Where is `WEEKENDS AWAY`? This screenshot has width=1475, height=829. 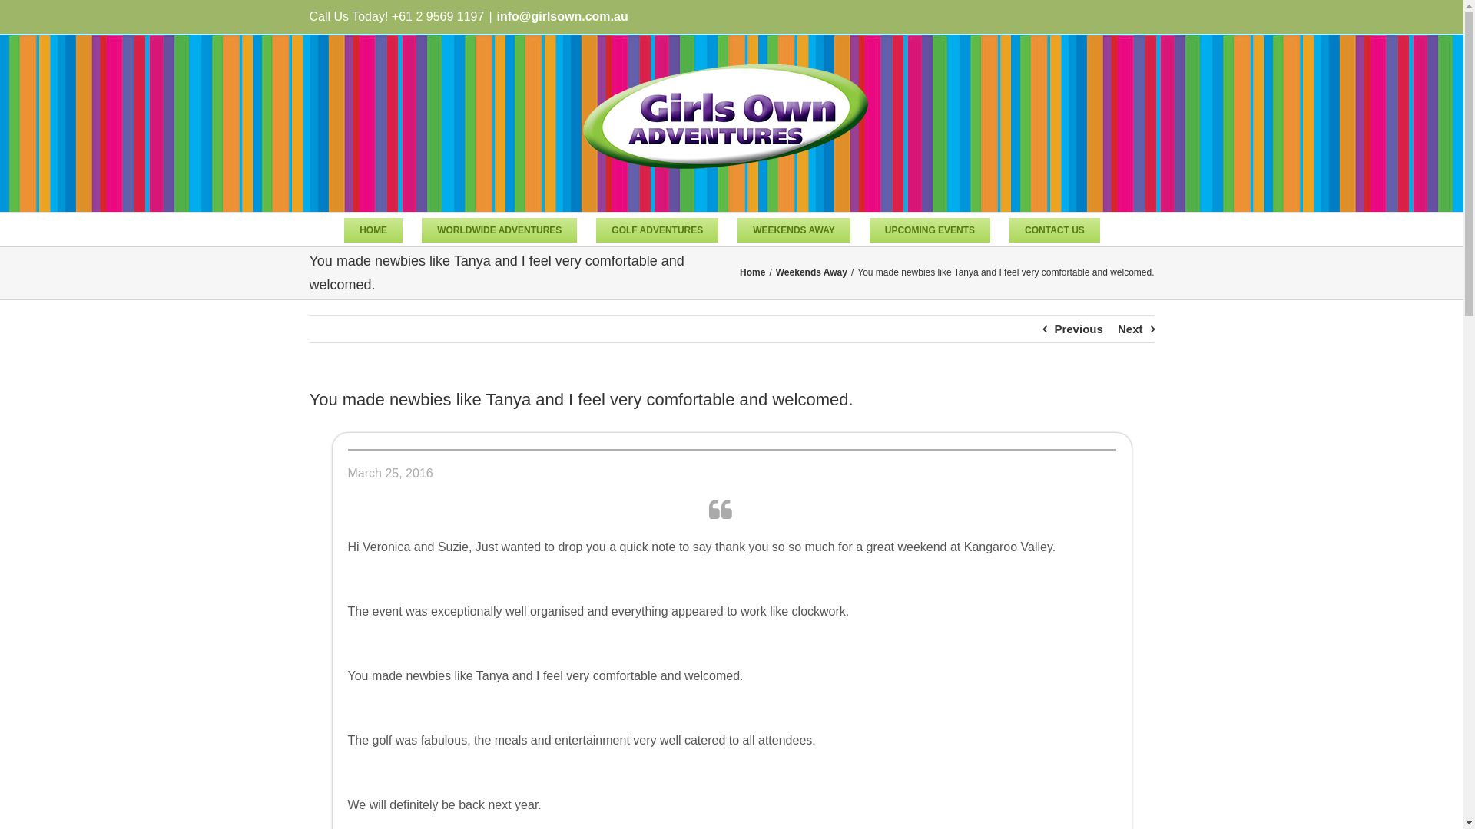 WEEKENDS AWAY is located at coordinates (794, 229).